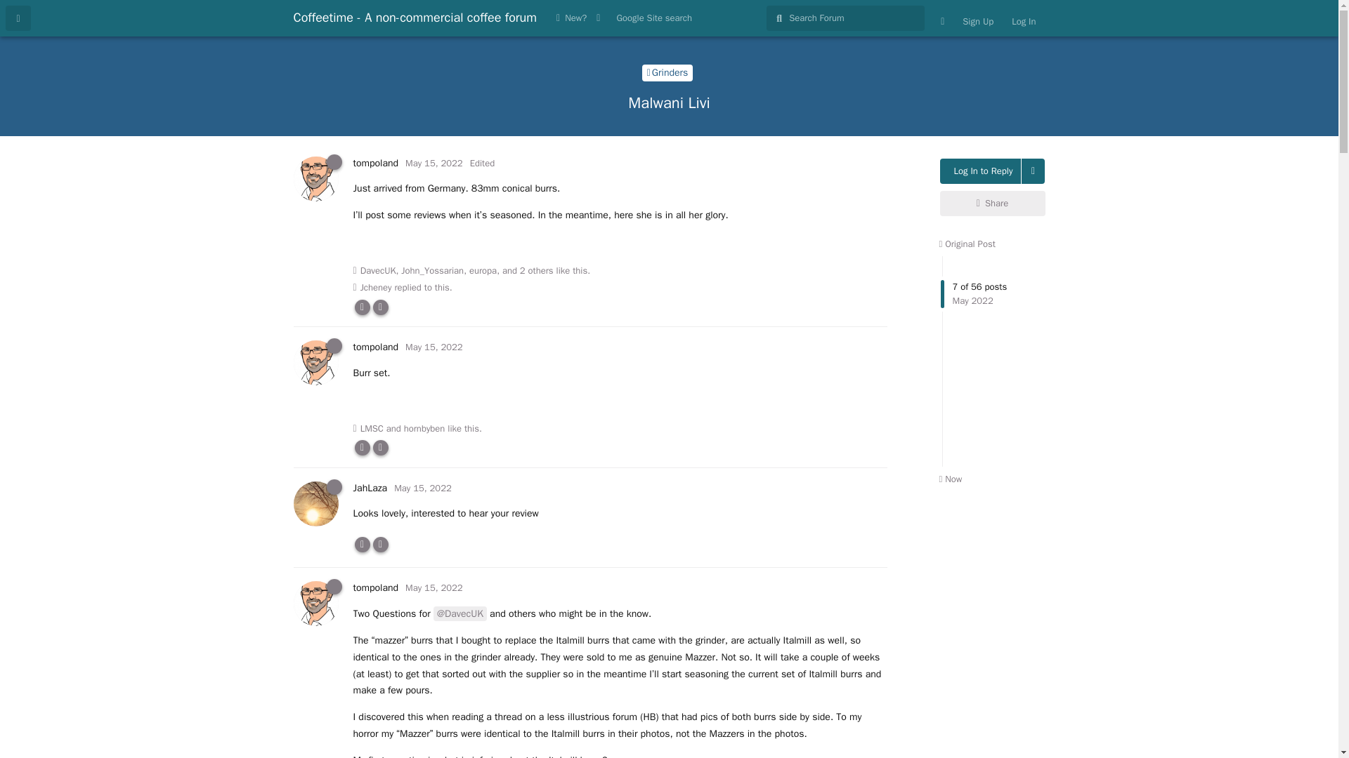 The width and height of the screenshot is (1349, 758). I want to click on DavecUK, so click(378, 271).